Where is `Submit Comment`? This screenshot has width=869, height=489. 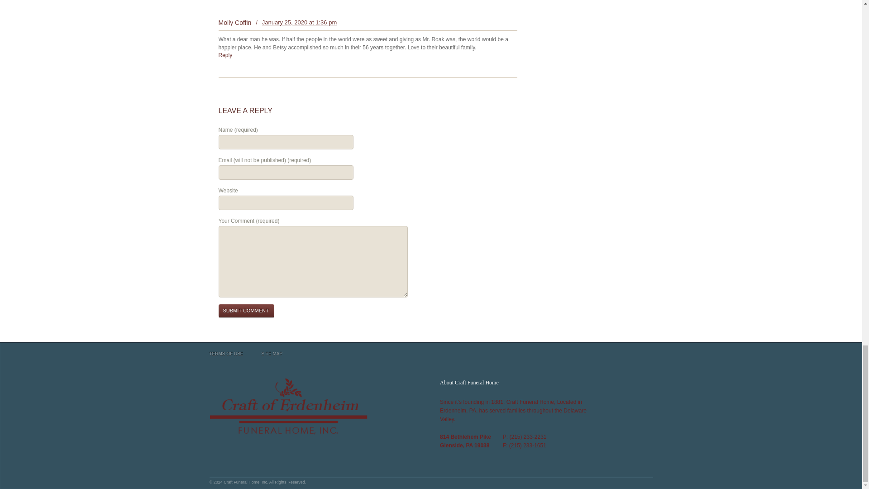
Submit Comment is located at coordinates (245, 311).